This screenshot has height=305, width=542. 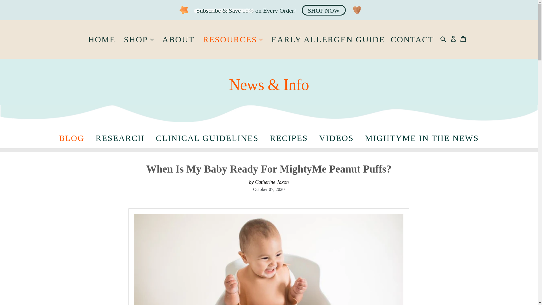 I want to click on RESOURCES, so click(x=233, y=40).